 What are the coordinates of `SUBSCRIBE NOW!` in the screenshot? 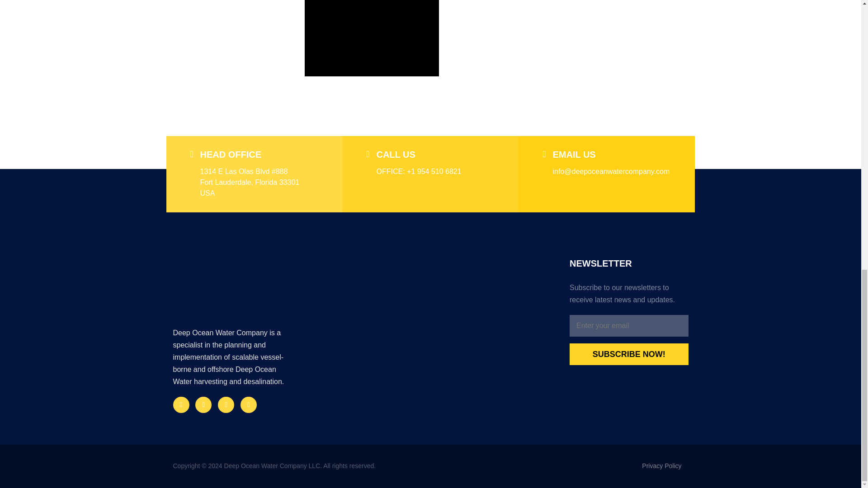 It's located at (628, 354).